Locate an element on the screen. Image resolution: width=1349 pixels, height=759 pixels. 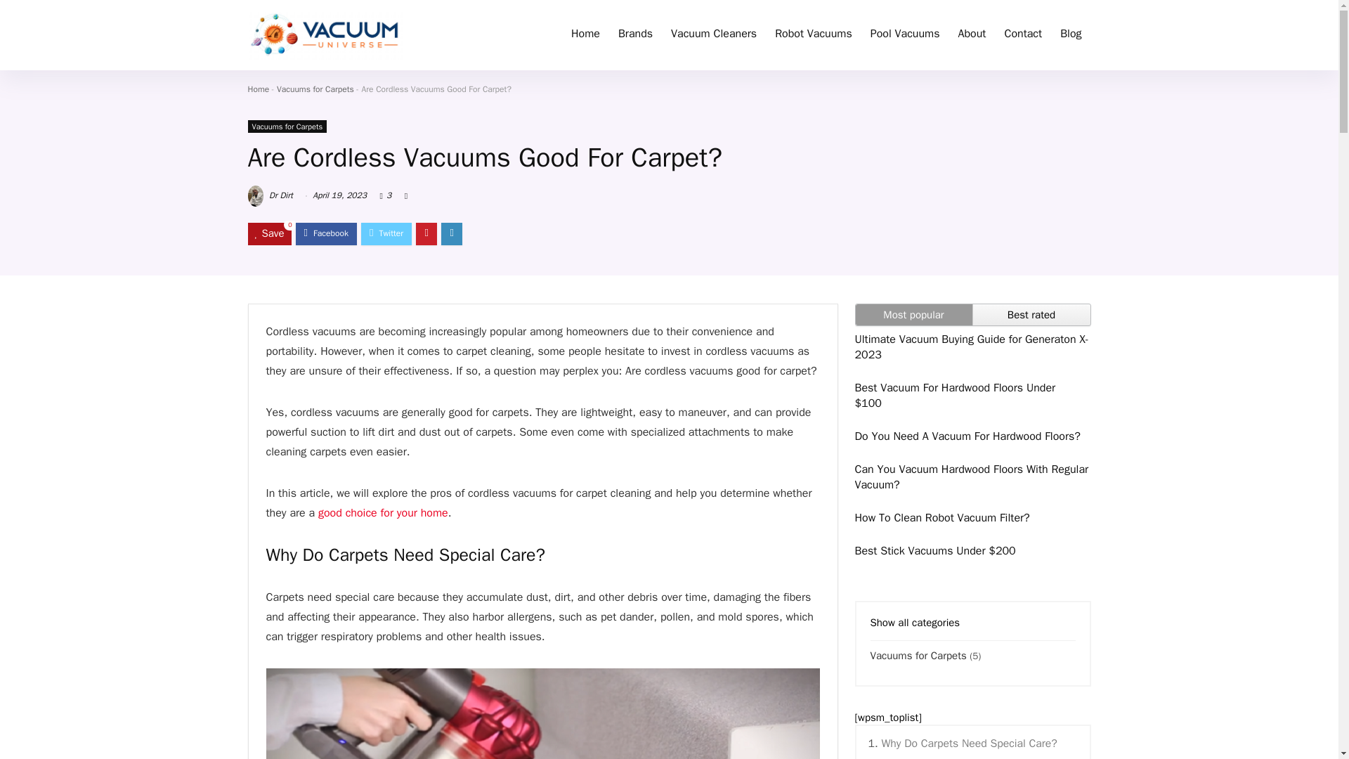
Vacuums for Carpets is located at coordinates (287, 126).